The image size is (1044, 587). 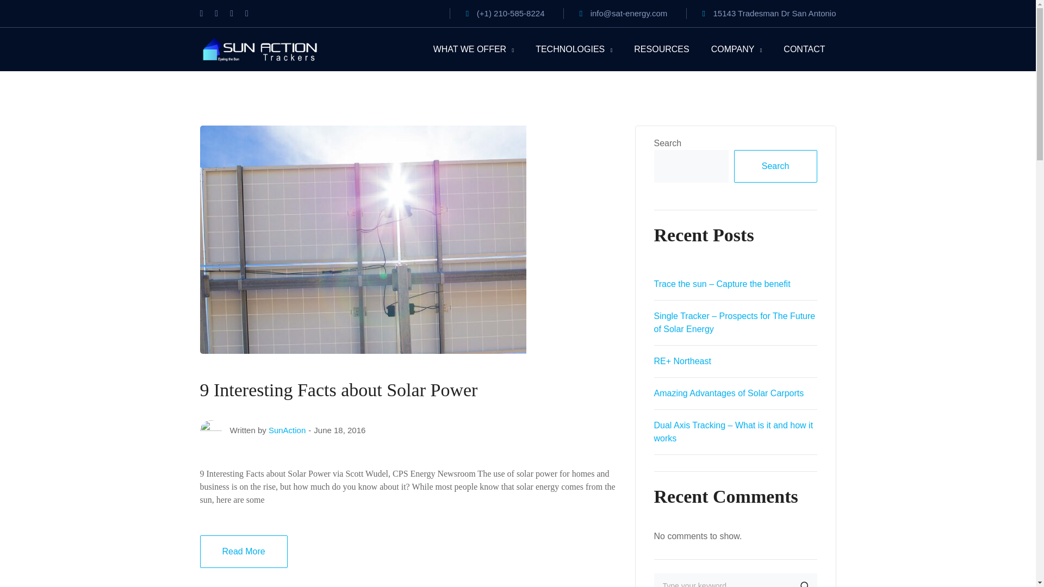 What do you see at coordinates (804, 580) in the screenshot?
I see `SEARCH` at bounding box center [804, 580].